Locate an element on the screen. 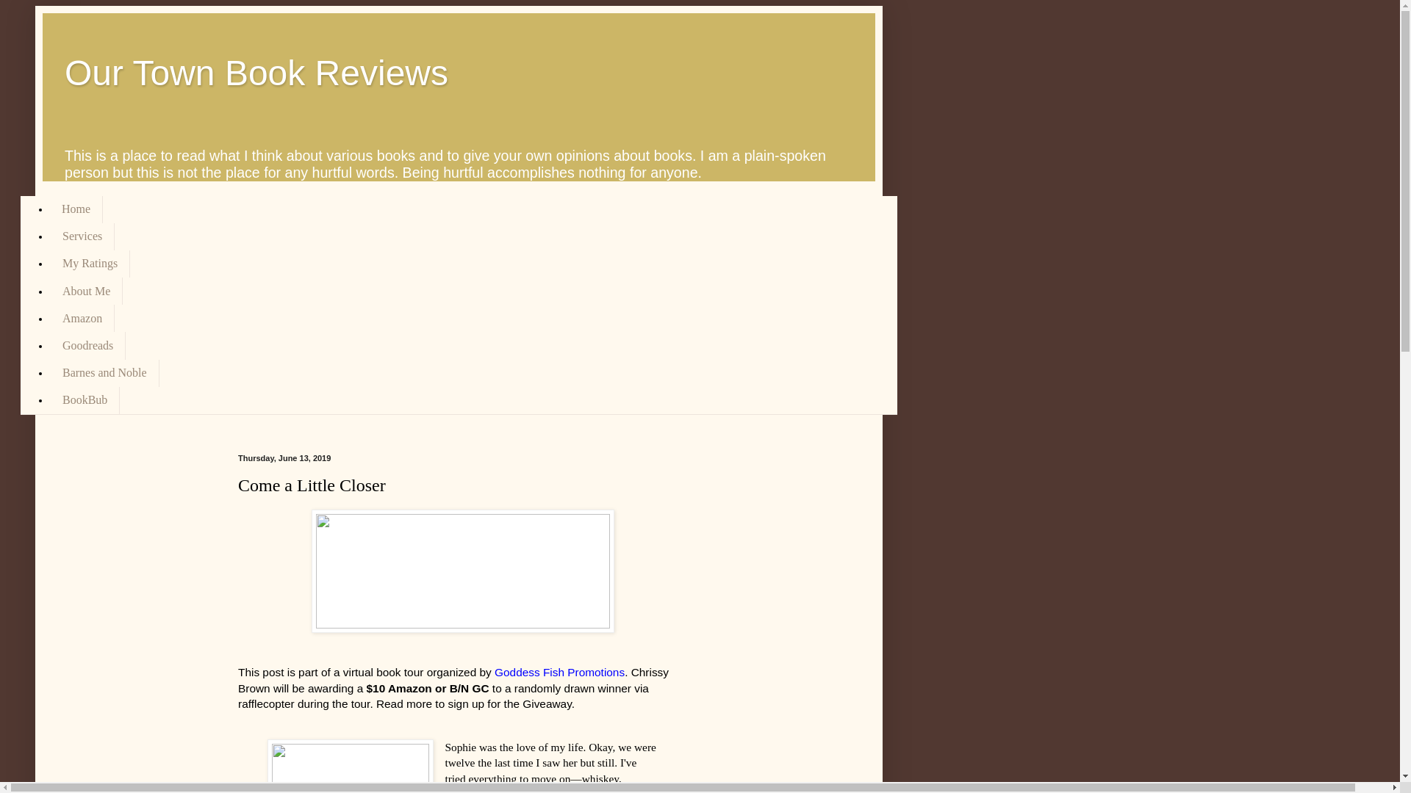 The height and width of the screenshot is (793, 1411). Our Town Book Reviews is located at coordinates (256, 73).